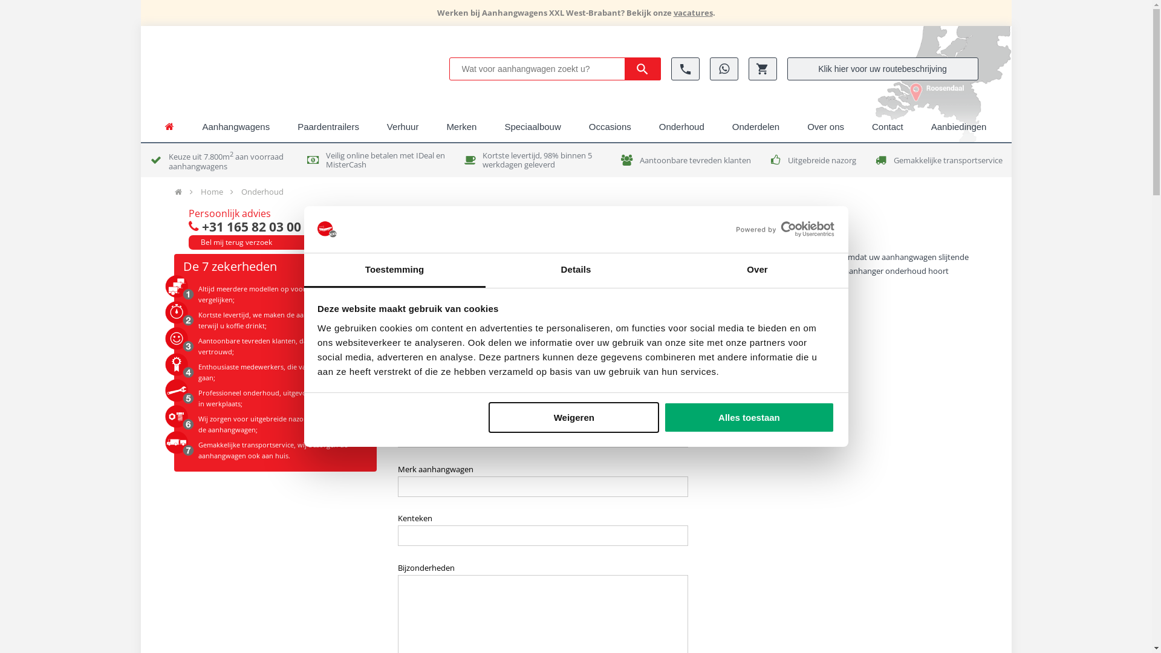  I want to click on Onderdelen, so click(756, 127).